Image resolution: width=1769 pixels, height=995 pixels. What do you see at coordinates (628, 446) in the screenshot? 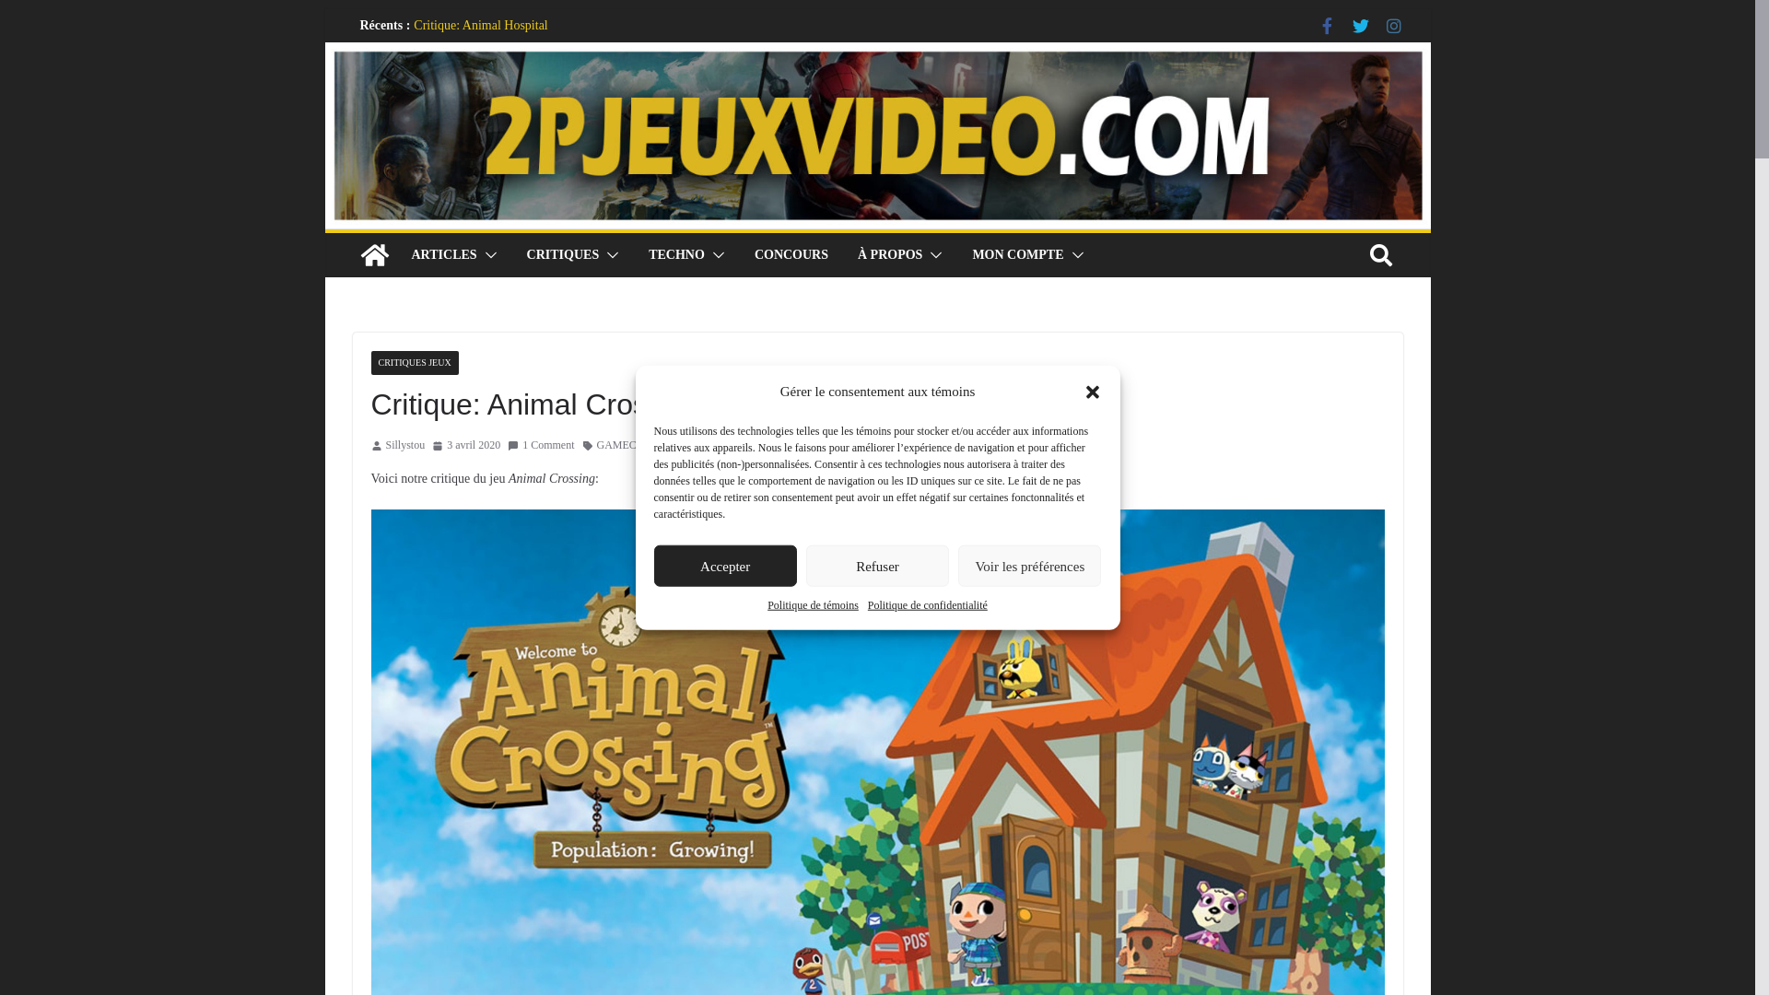
I see `GAMECUBE` at bounding box center [628, 446].